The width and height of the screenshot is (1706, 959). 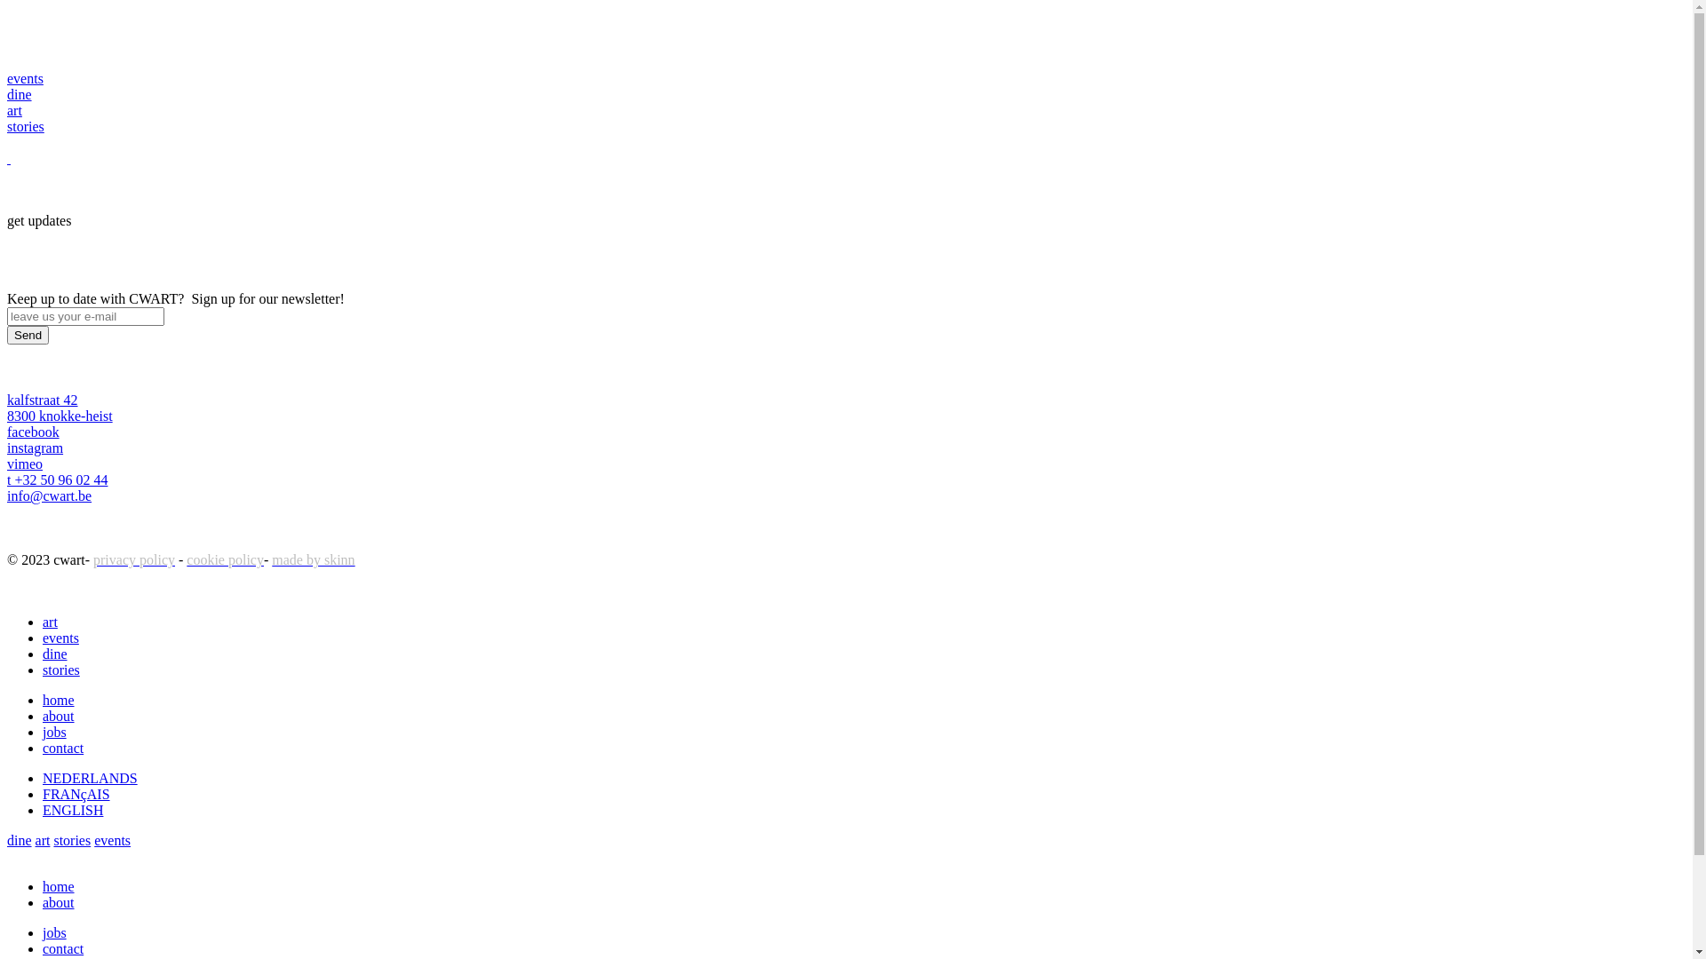 What do you see at coordinates (63, 948) in the screenshot?
I see `contact` at bounding box center [63, 948].